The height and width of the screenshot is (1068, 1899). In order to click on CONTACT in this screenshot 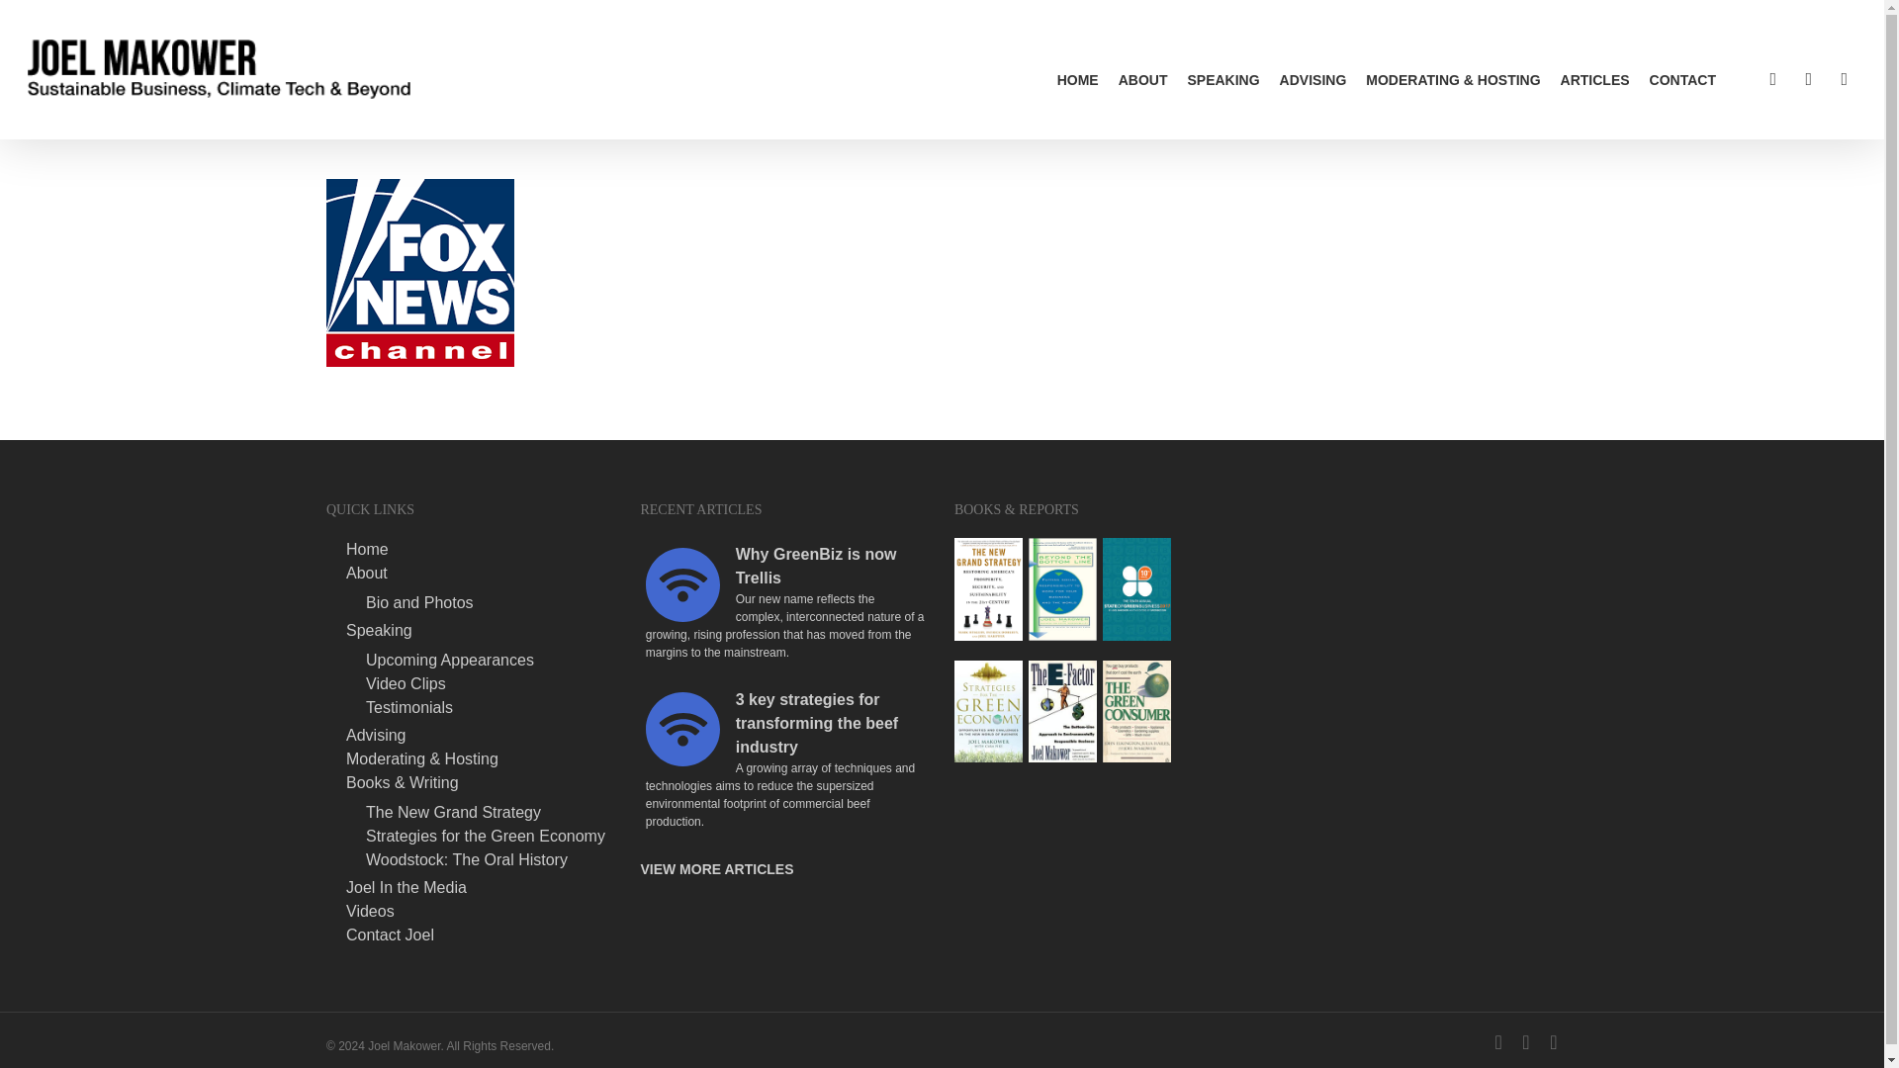, I will do `click(1683, 79)`.